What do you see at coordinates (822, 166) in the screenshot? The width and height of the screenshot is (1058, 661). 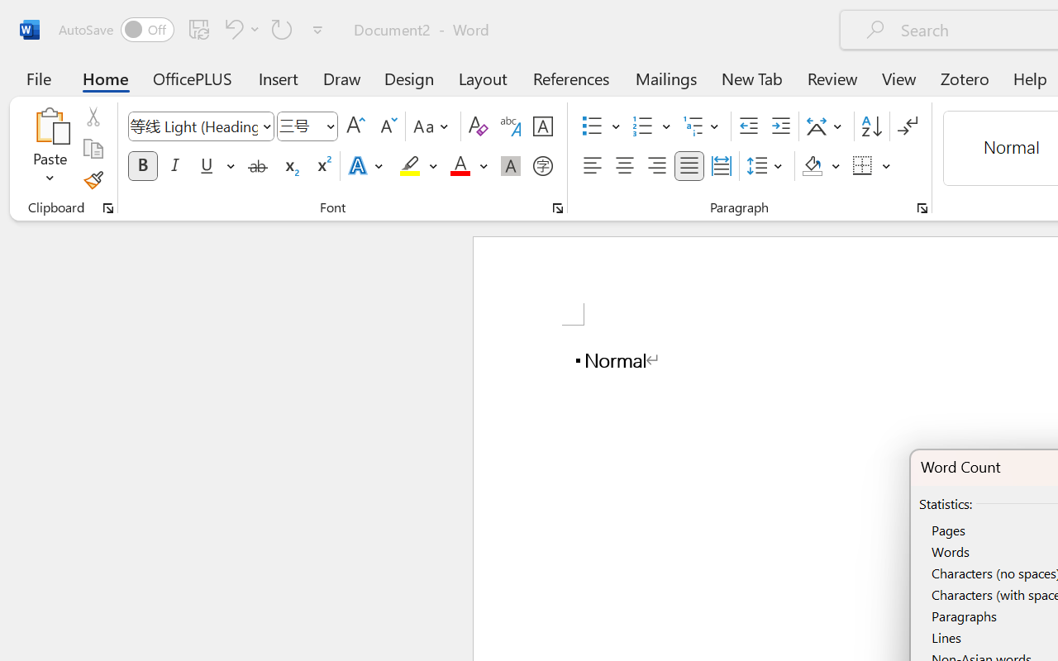 I see `Shading` at bounding box center [822, 166].